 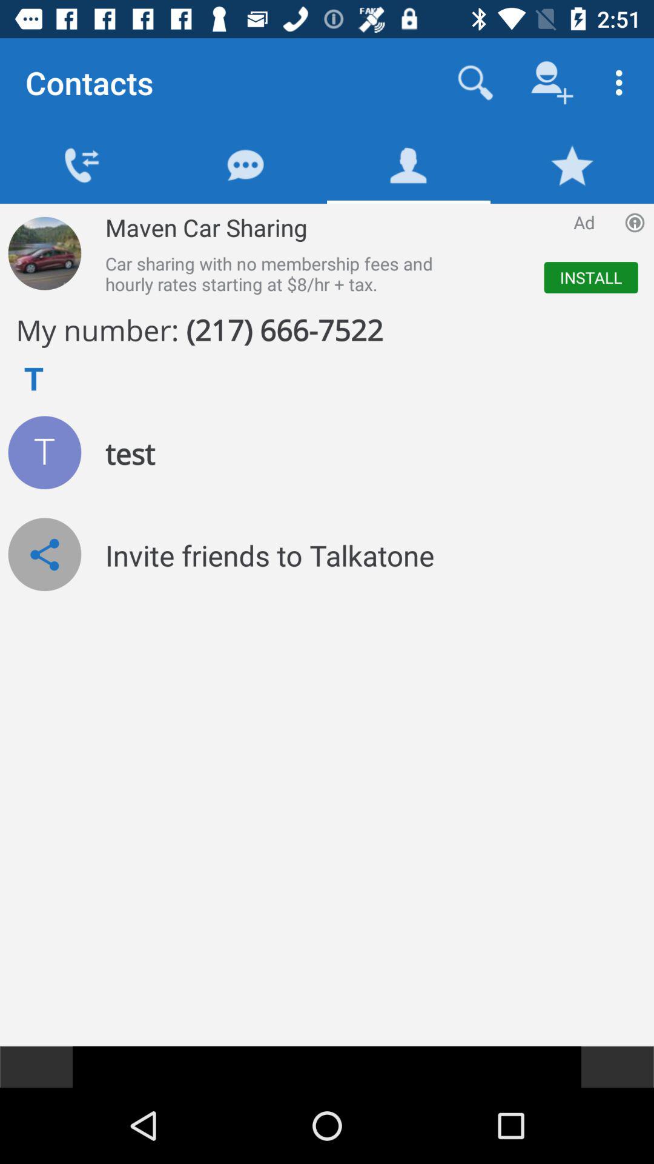 What do you see at coordinates (552, 82) in the screenshot?
I see `click on the icon which is next to search icon` at bounding box center [552, 82].